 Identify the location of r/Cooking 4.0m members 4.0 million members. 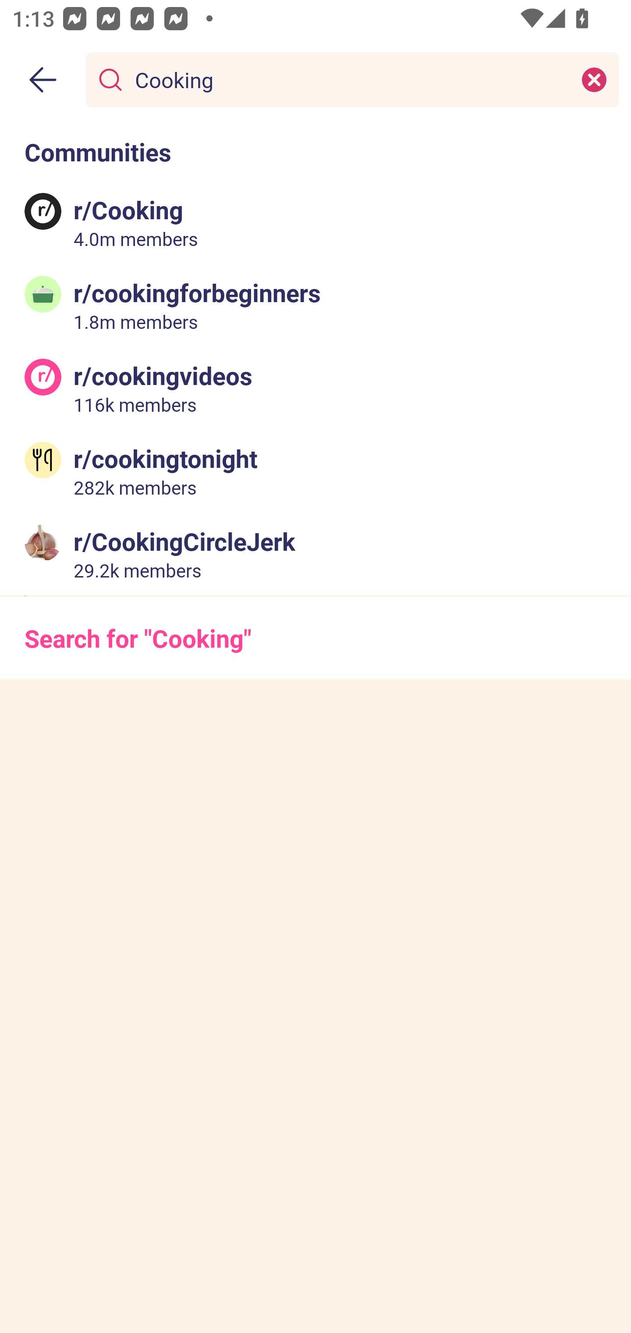
(315, 222).